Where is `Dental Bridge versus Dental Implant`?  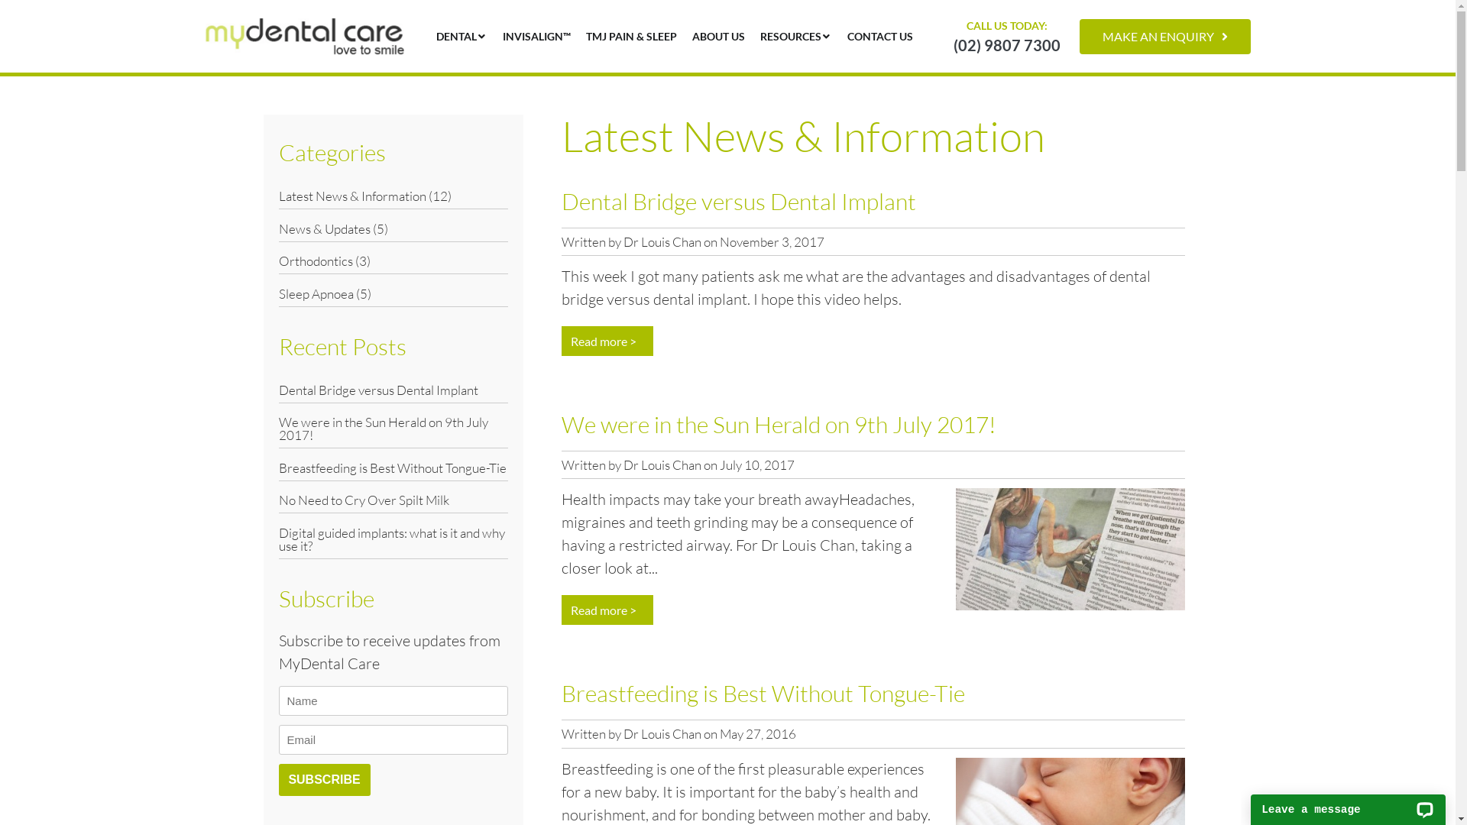
Dental Bridge versus Dental Implant is located at coordinates (738, 200).